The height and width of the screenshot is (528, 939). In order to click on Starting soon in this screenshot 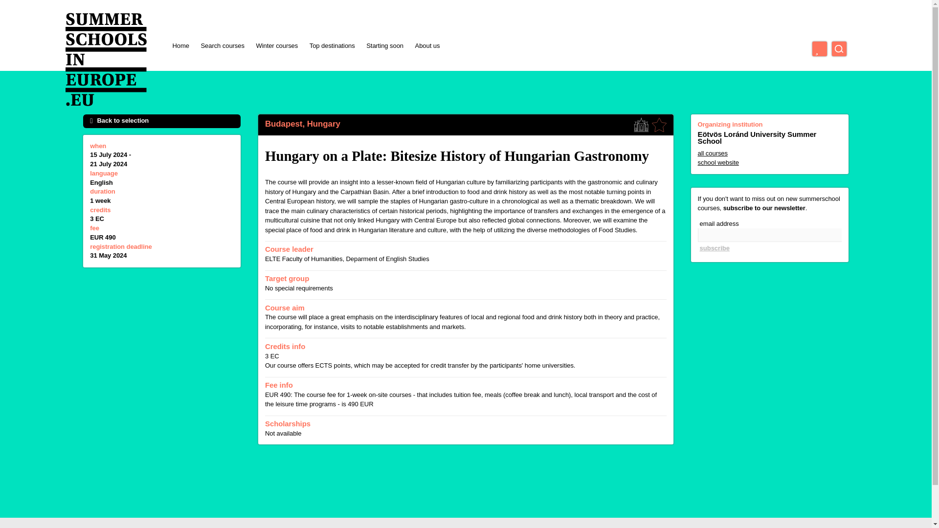, I will do `click(384, 46)`.